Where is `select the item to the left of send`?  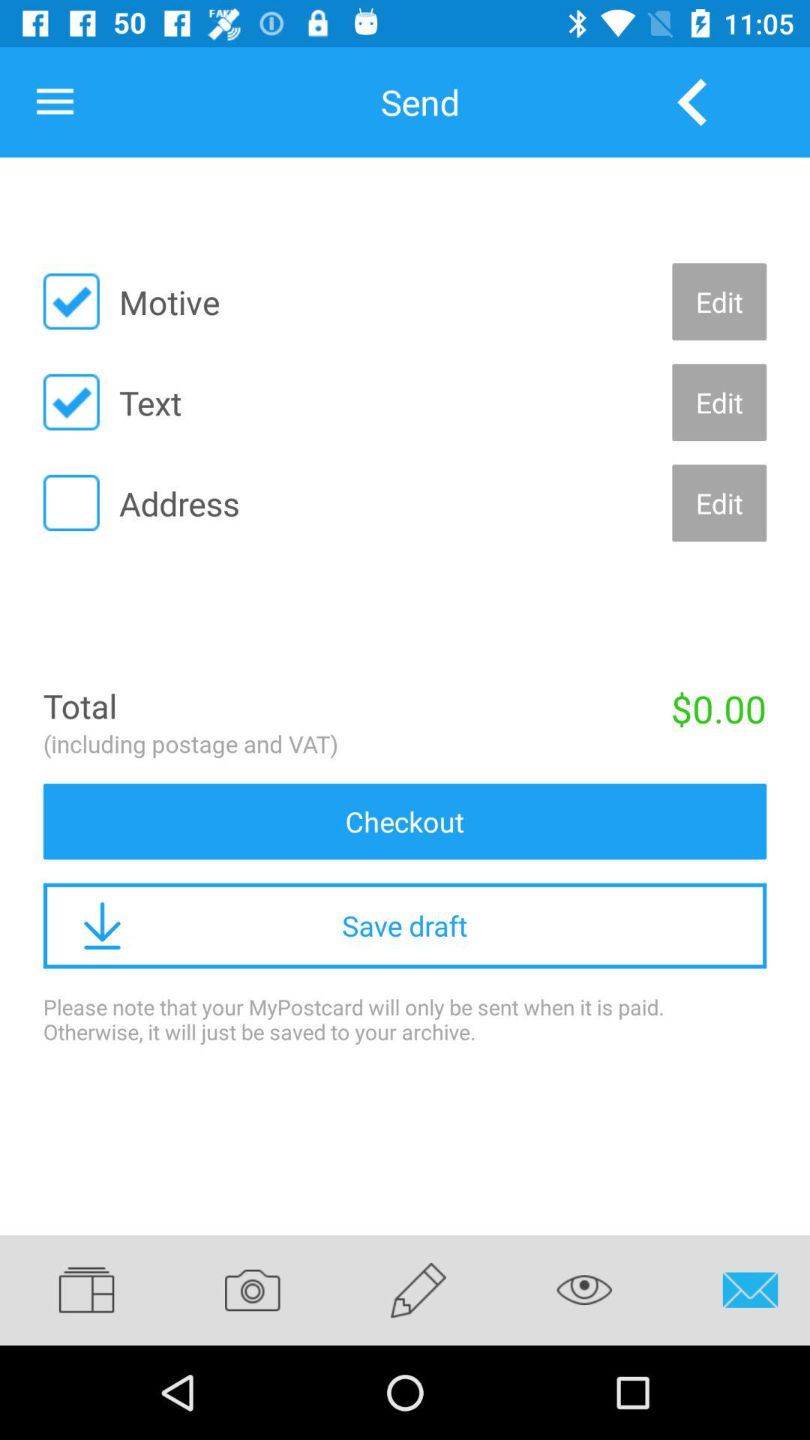
select the item to the left of send is located at coordinates (55, 102).